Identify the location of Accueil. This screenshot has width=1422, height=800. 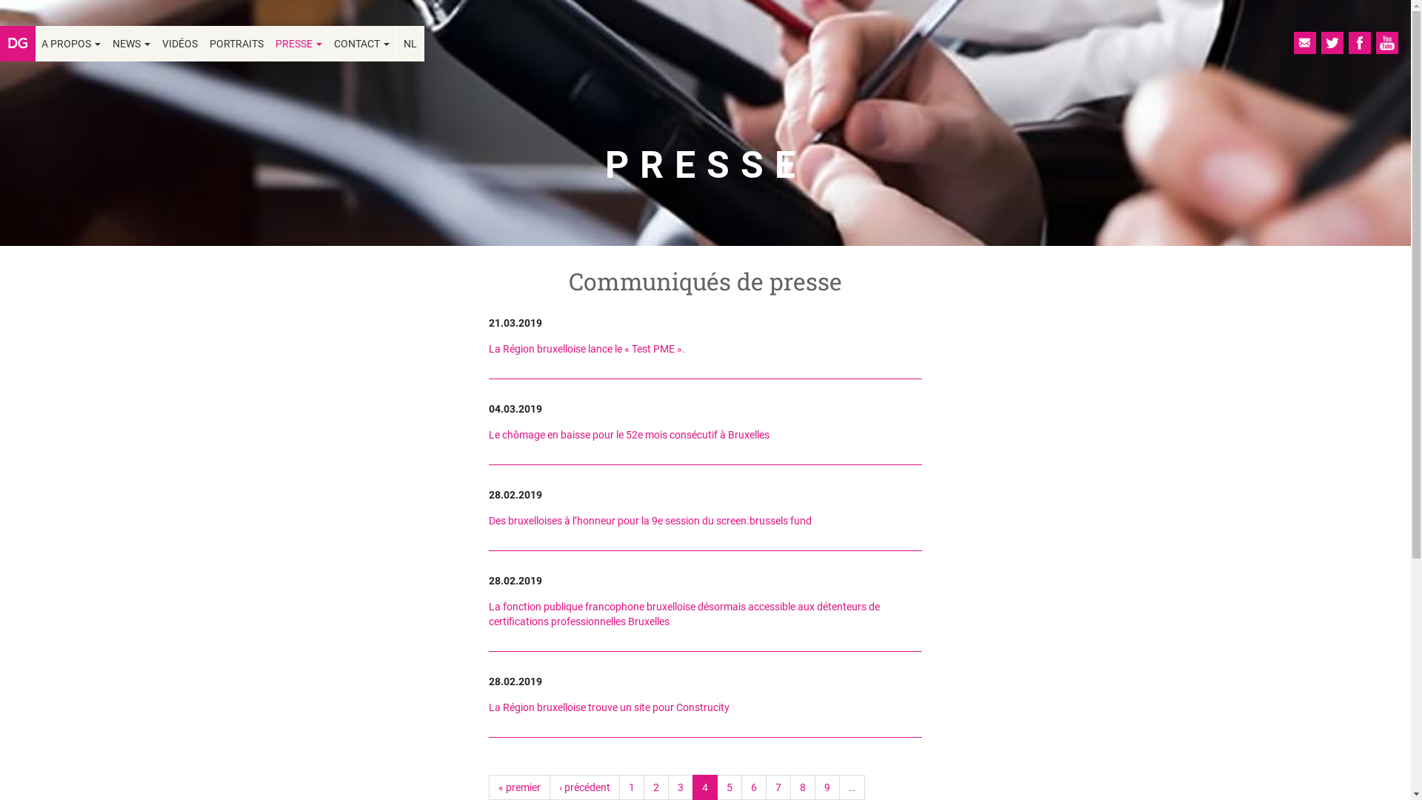
(18, 44).